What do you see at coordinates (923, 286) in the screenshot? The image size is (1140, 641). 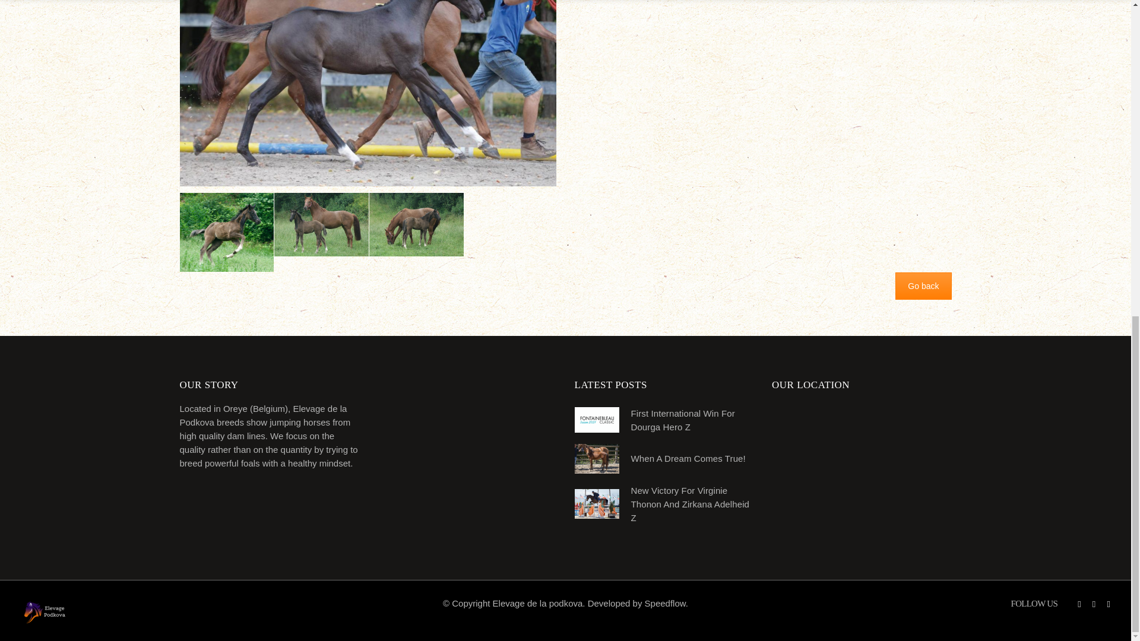 I see `Sport-horses` at bounding box center [923, 286].